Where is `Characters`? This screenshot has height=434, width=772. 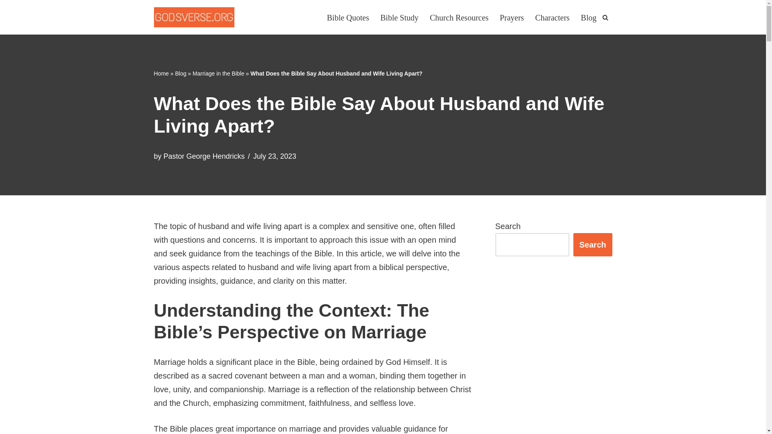 Characters is located at coordinates (552, 17).